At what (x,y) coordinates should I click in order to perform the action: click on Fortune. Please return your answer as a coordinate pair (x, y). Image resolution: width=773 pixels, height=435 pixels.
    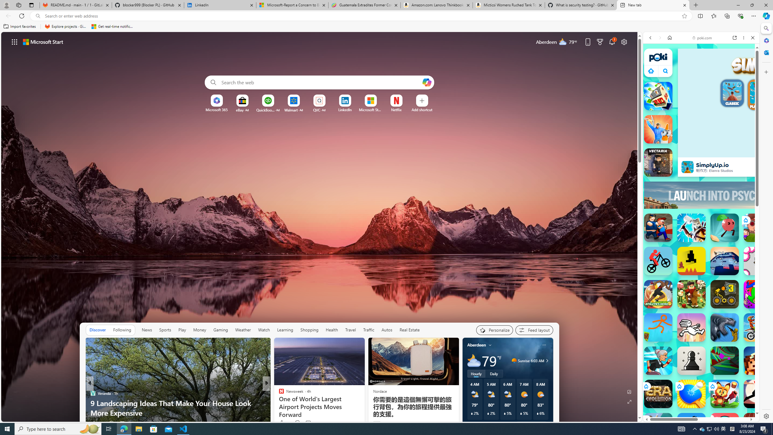
    Looking at the image, I should click on (278, 393).